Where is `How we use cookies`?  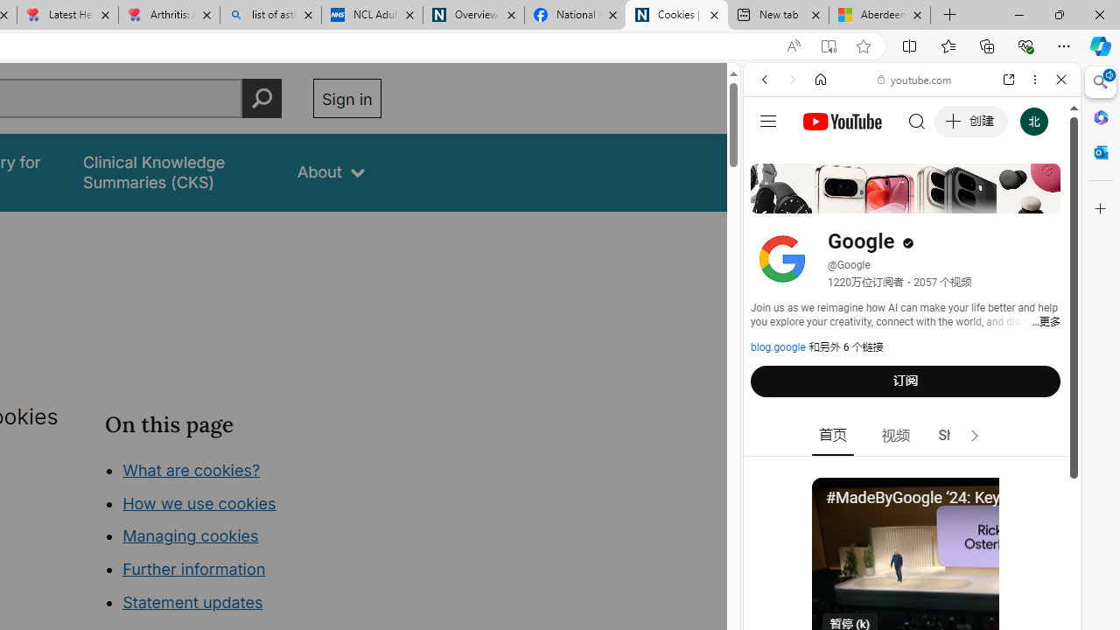
How we use cookies is located at coordinates (199, 502).